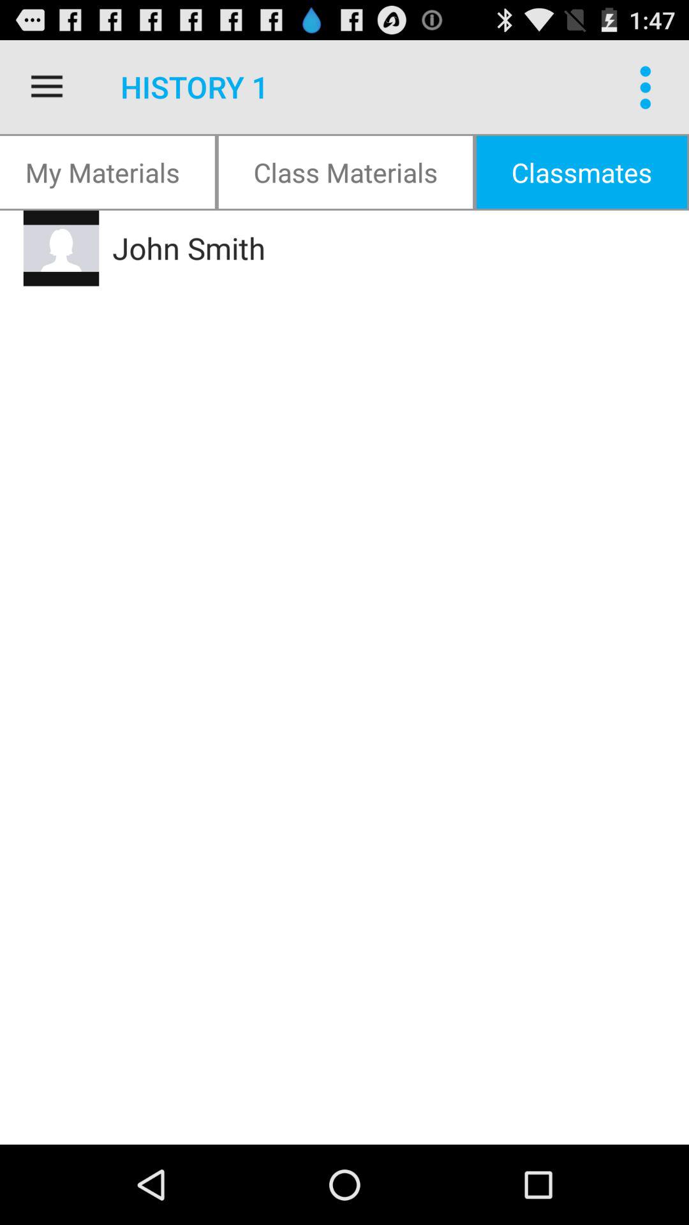 This screenshot has width=689, height=1225. What do you see at coordinates (47, 87) in the screenshot?
I see `launch icon next to history 1` at bounding box center [47, 87].